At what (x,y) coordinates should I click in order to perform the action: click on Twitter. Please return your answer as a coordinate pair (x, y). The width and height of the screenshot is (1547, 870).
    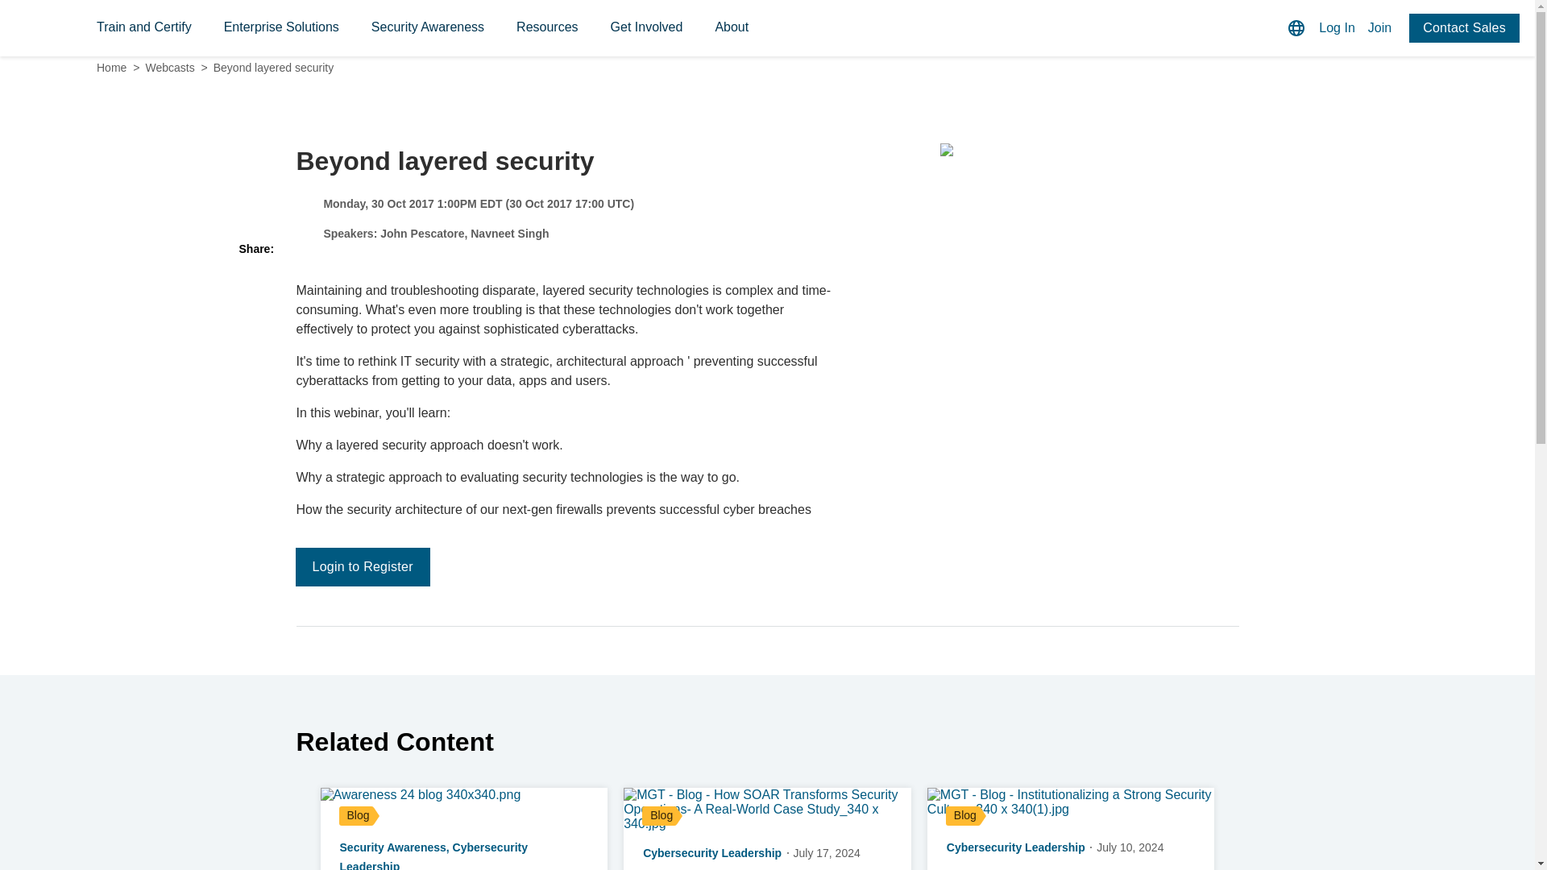
    Looking at the image, I should click on (255, 279).